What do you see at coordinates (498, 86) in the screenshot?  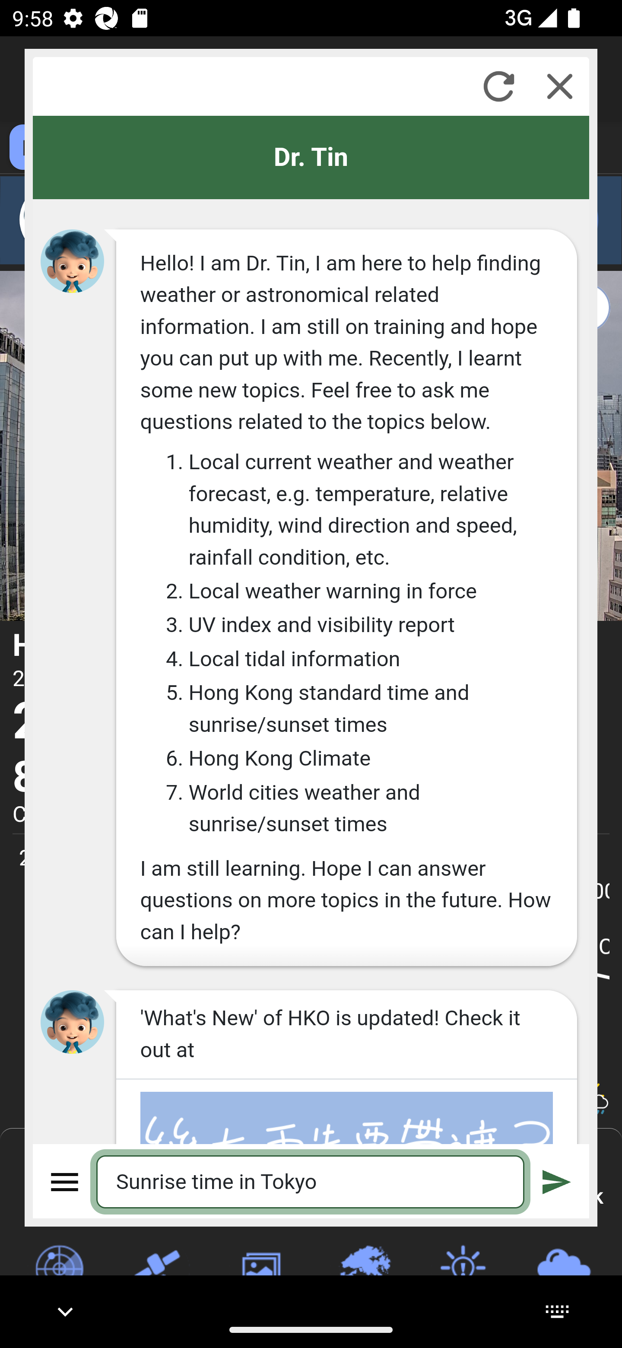 I see `Refresh` at bounding box center [498, 86].